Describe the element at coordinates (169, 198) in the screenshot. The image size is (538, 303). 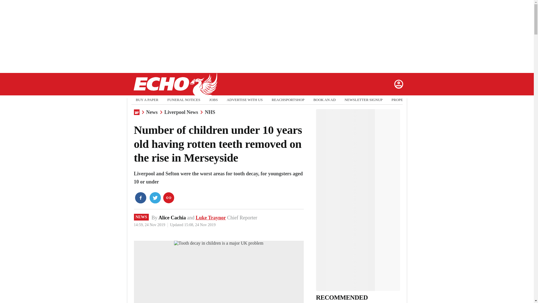
I see `copy link` at that location.